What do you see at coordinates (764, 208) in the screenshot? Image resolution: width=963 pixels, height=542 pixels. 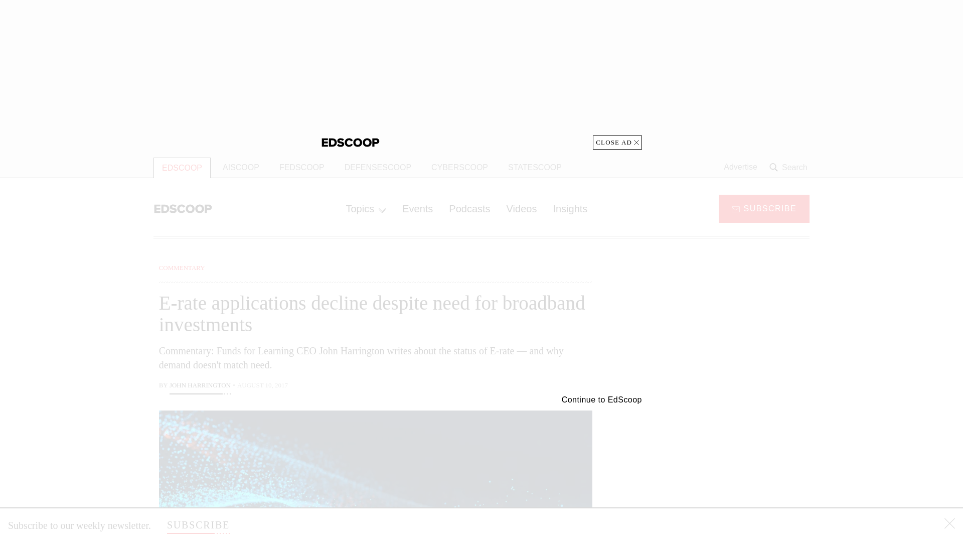 I see `SUBSCRIBE` at bounding box center [764, 208].